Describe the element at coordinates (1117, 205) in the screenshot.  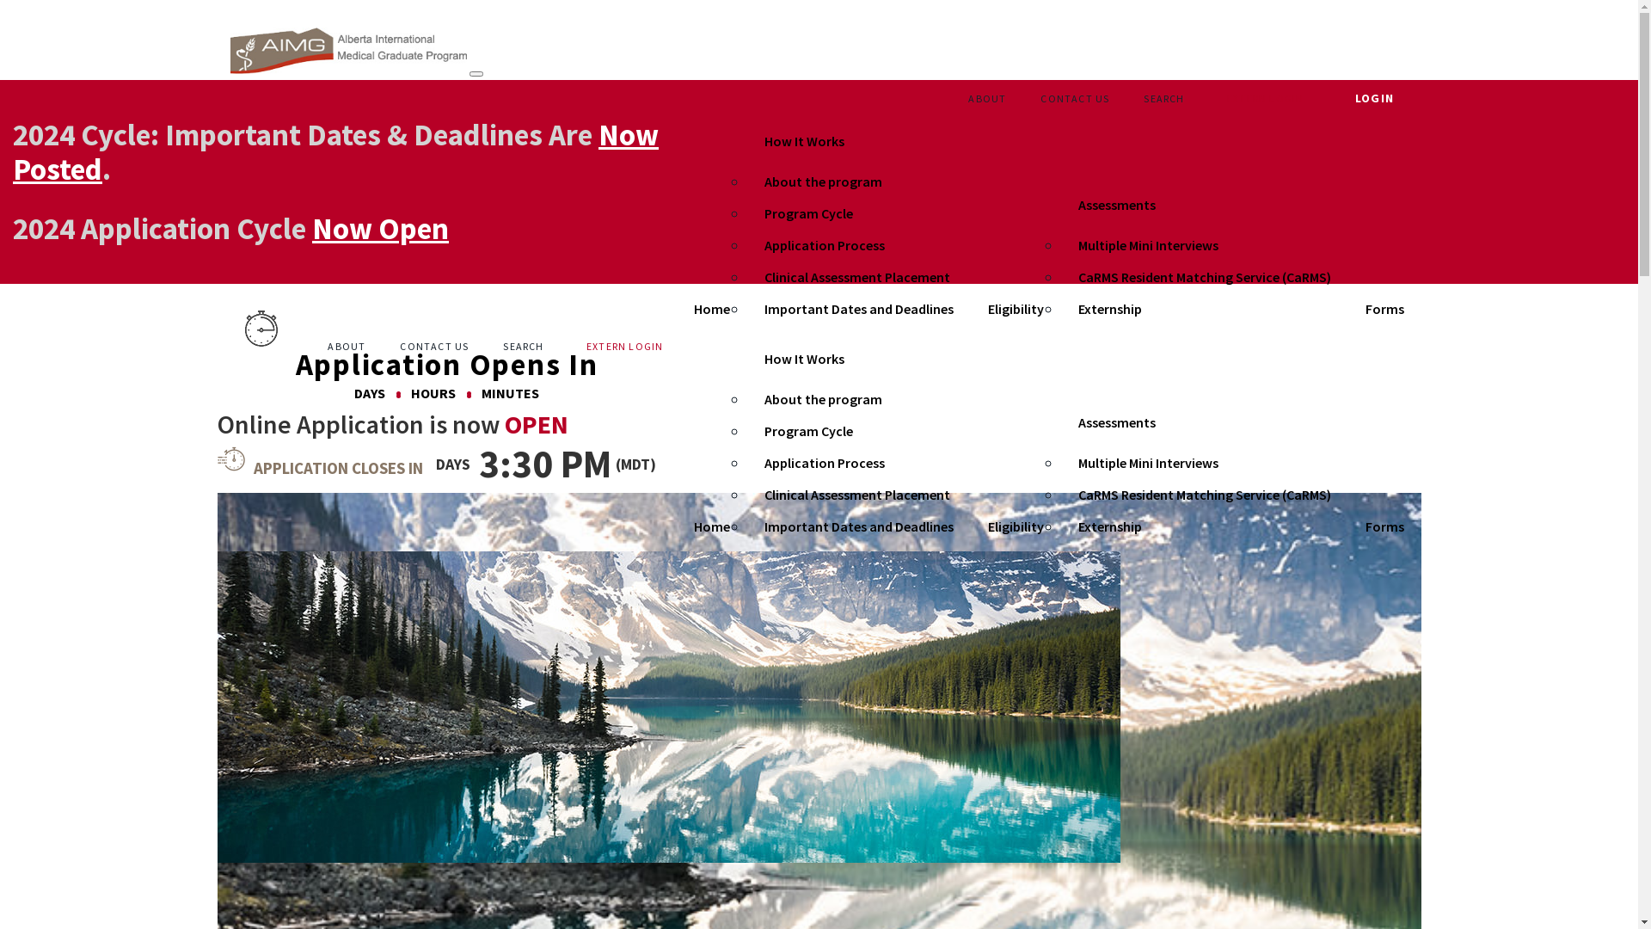
I see `Assessments` at that location.